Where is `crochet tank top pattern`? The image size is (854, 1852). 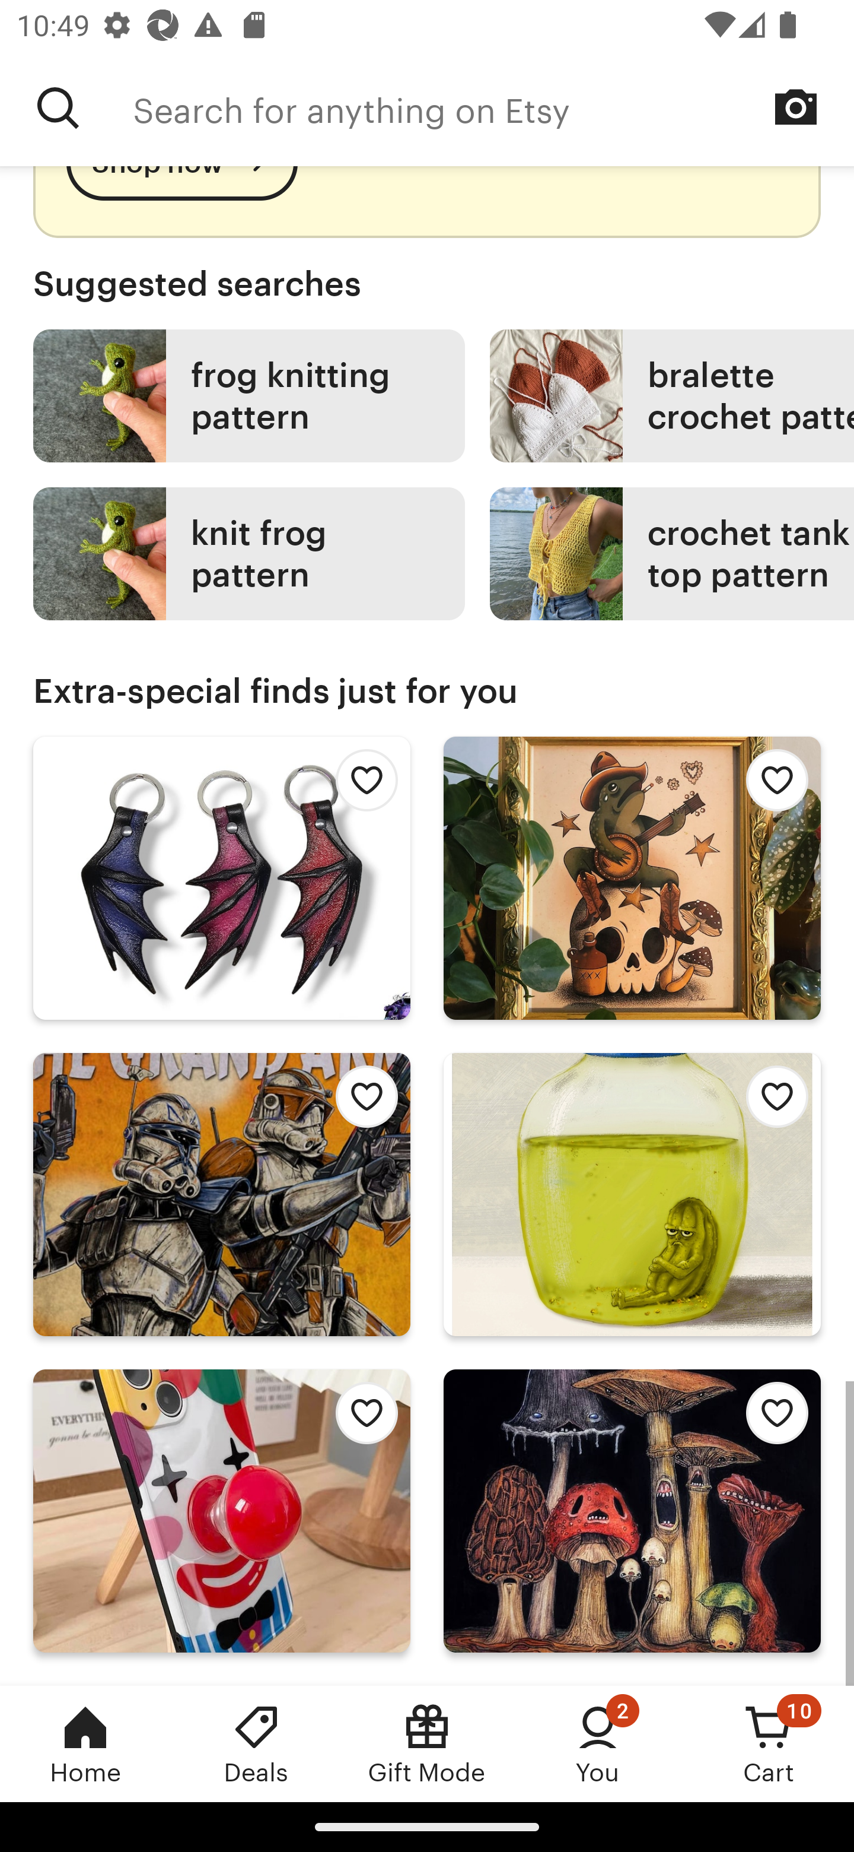
crochet tank top pattern is located at coordinates (672, 553).